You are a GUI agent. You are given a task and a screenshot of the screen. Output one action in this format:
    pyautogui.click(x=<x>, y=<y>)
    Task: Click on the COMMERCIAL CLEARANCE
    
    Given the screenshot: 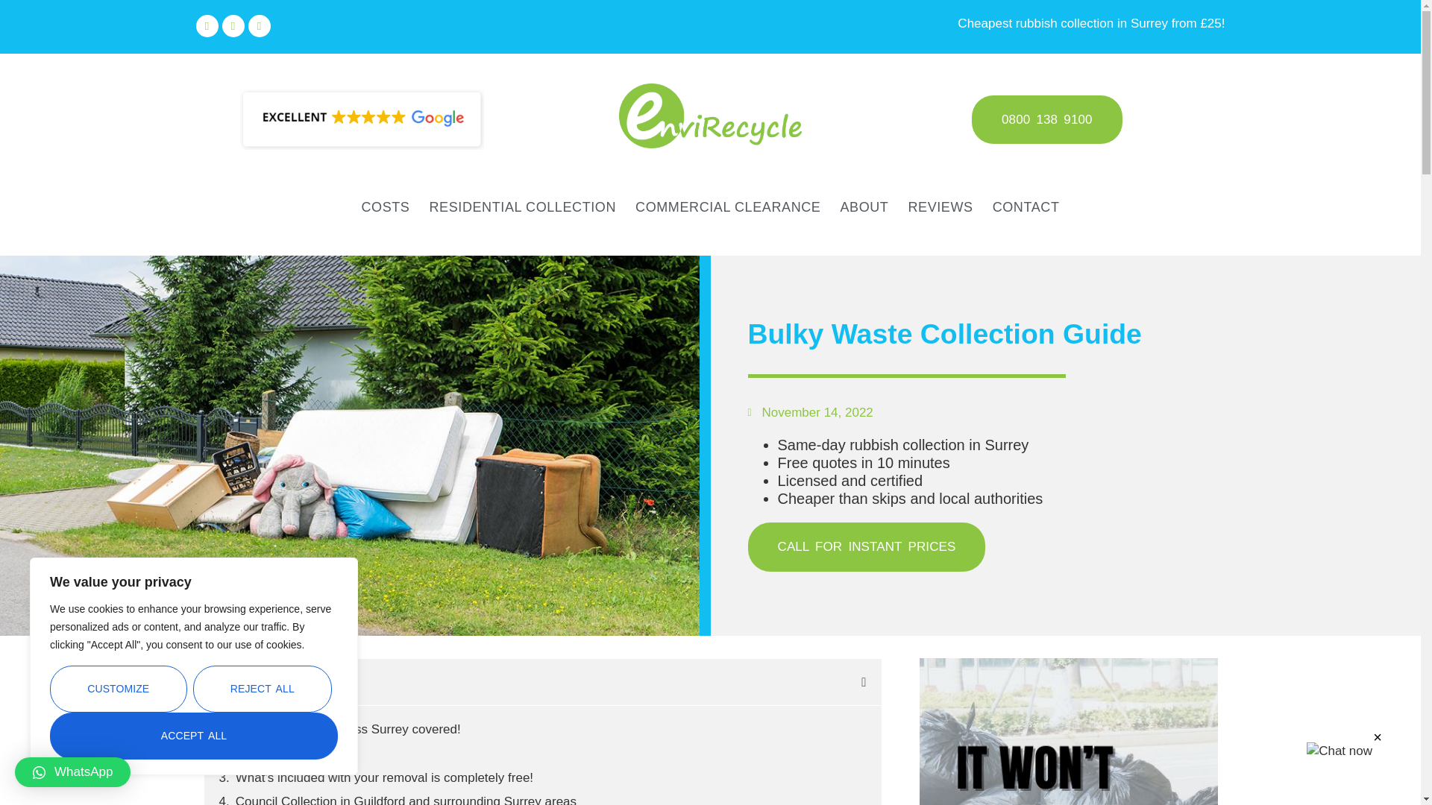 What is the action you would take?
    pyautogui.click(x=728, y=207)
    